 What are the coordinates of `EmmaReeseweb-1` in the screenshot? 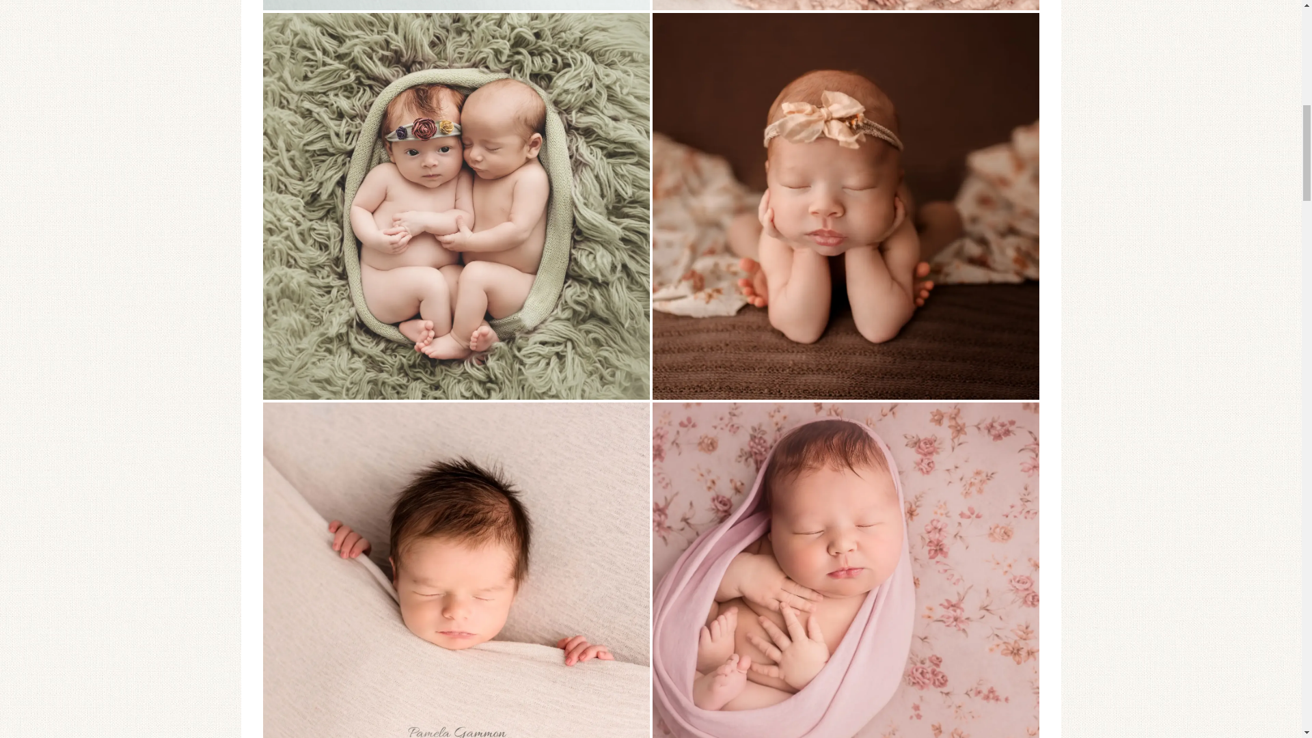 It's located at (845, 5).